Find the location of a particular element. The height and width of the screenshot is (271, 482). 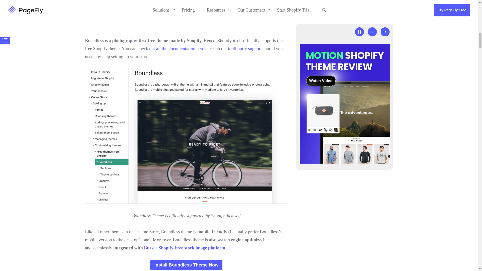

YouTube video player is located at coordinates (186, 17).